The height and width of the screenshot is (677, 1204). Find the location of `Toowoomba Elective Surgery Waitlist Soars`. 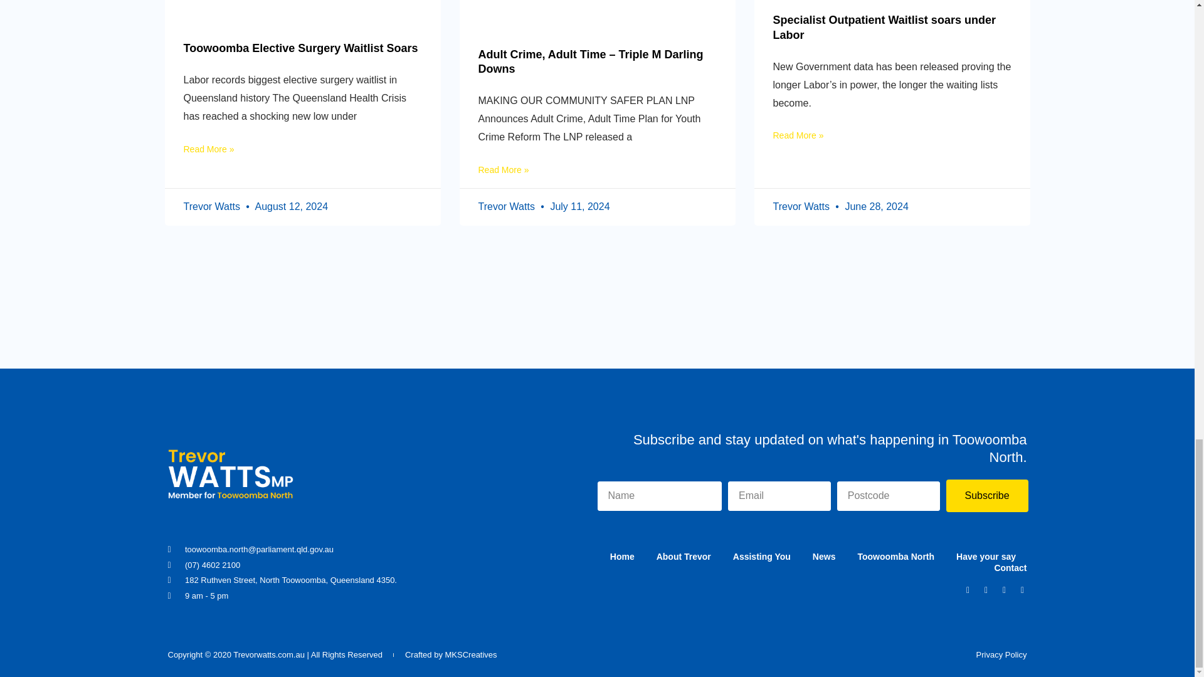

Toowoomba Elective Surgery Waitlist Soars is located at coordinates (300, 48).